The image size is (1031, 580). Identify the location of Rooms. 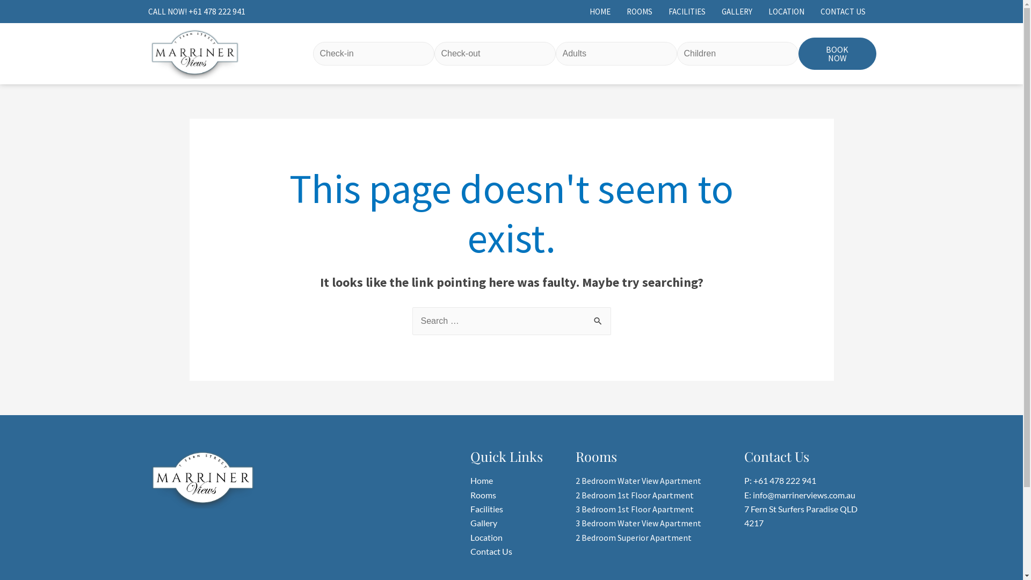
(483, 495).